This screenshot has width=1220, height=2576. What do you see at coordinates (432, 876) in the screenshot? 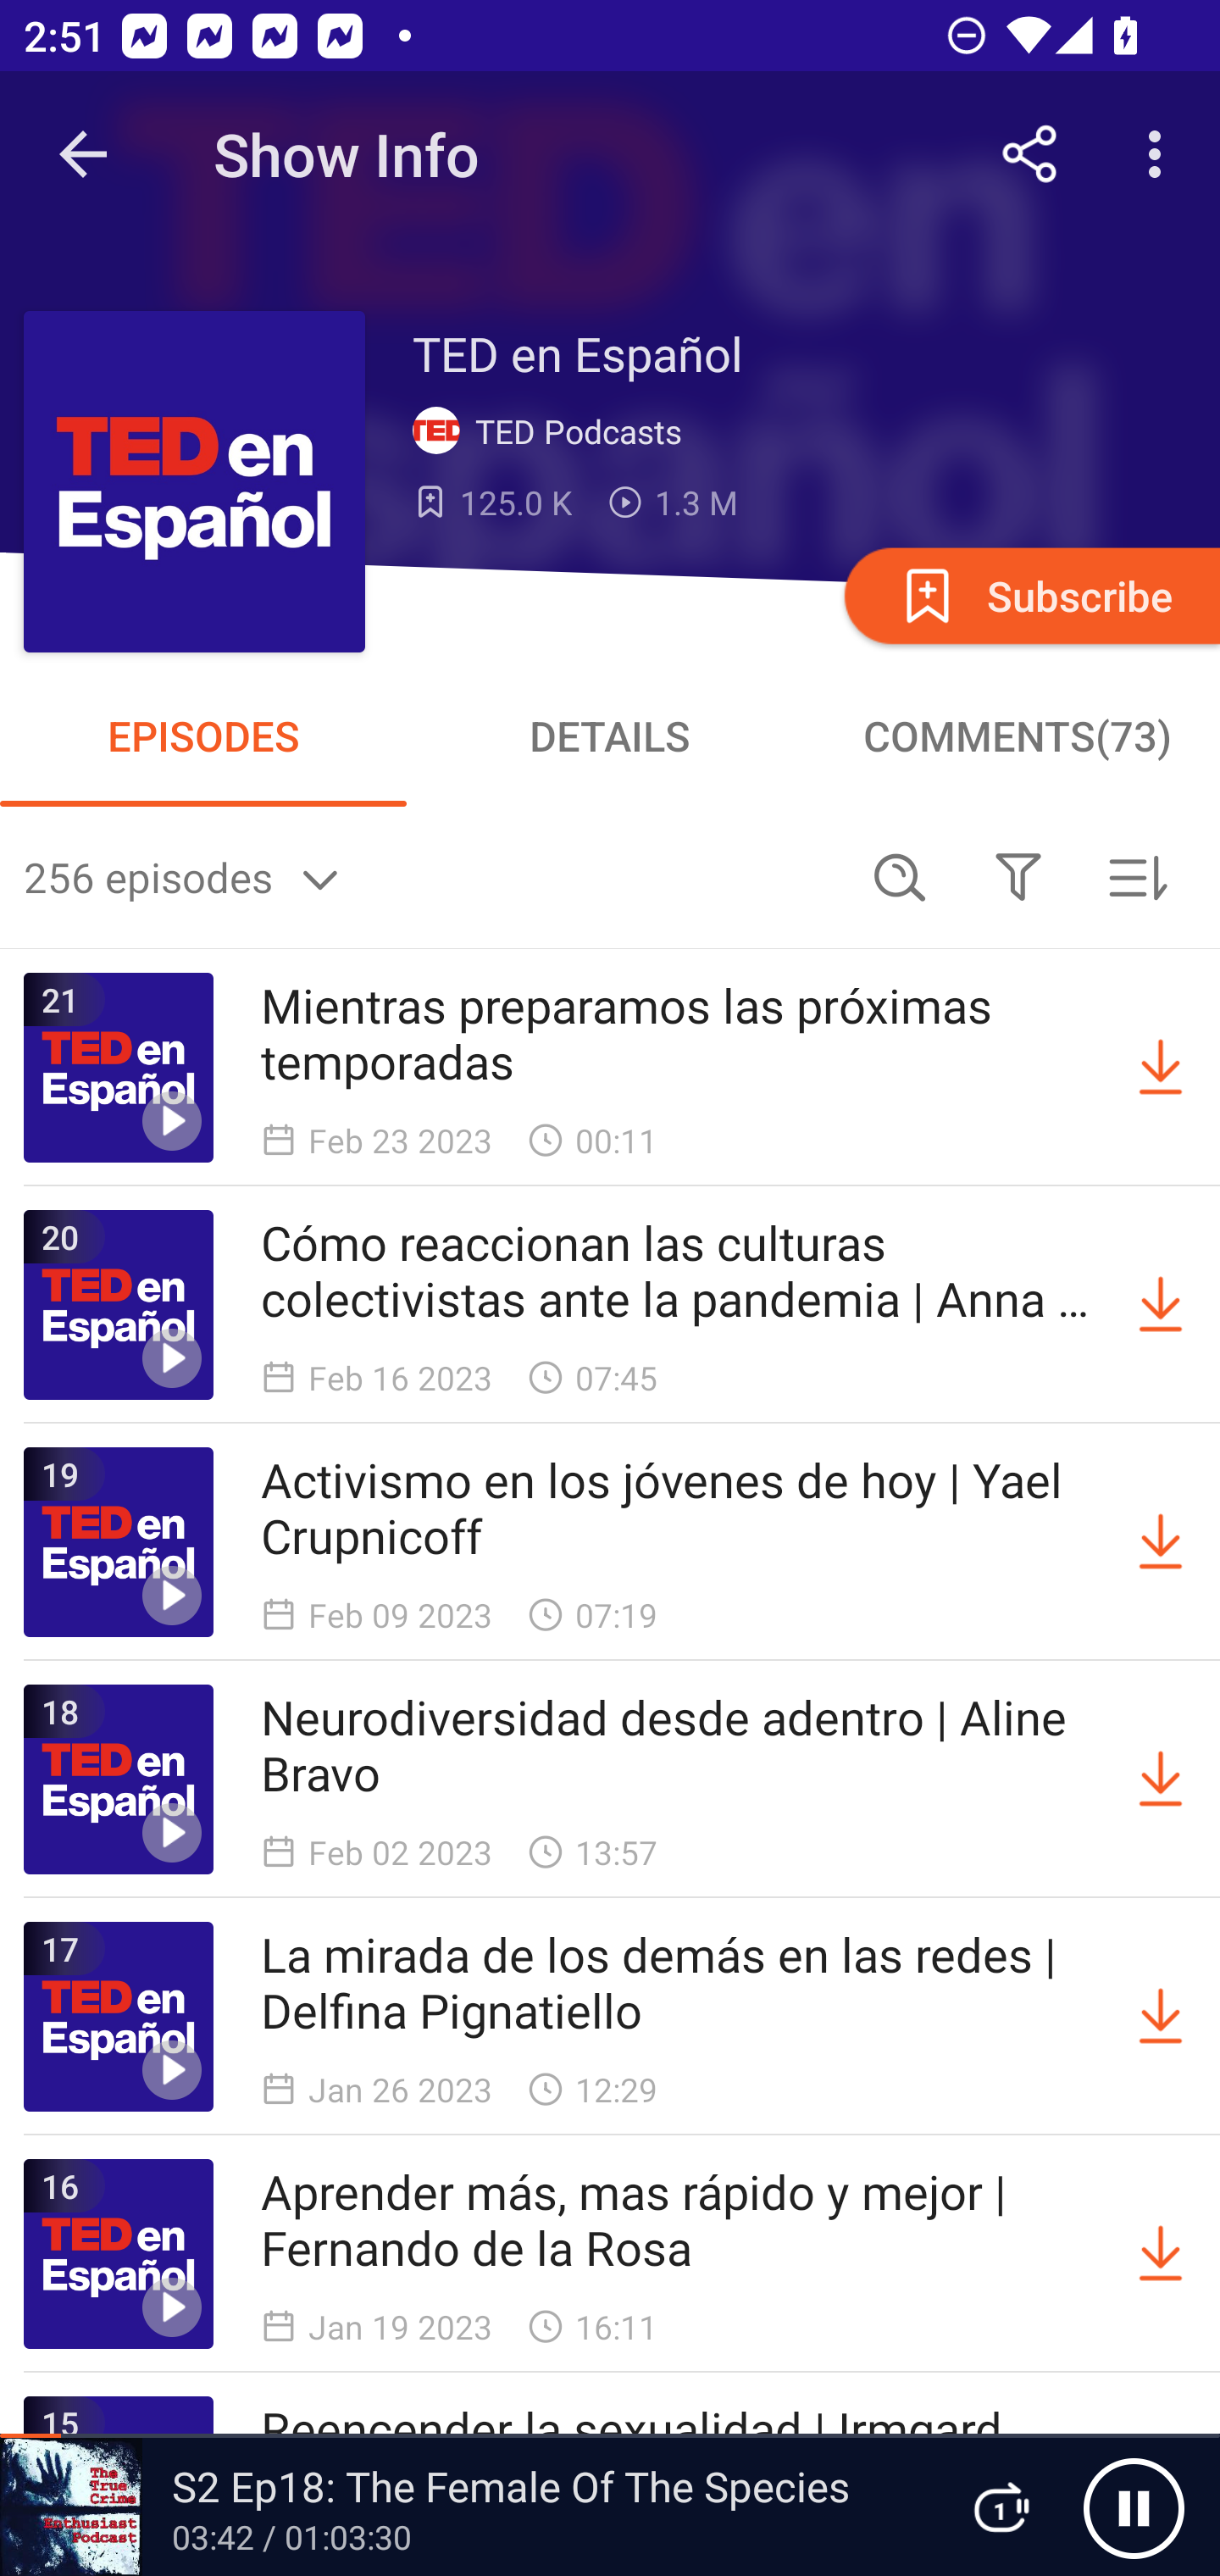
I see `256 episodes ` at bounding box center [432, 876].